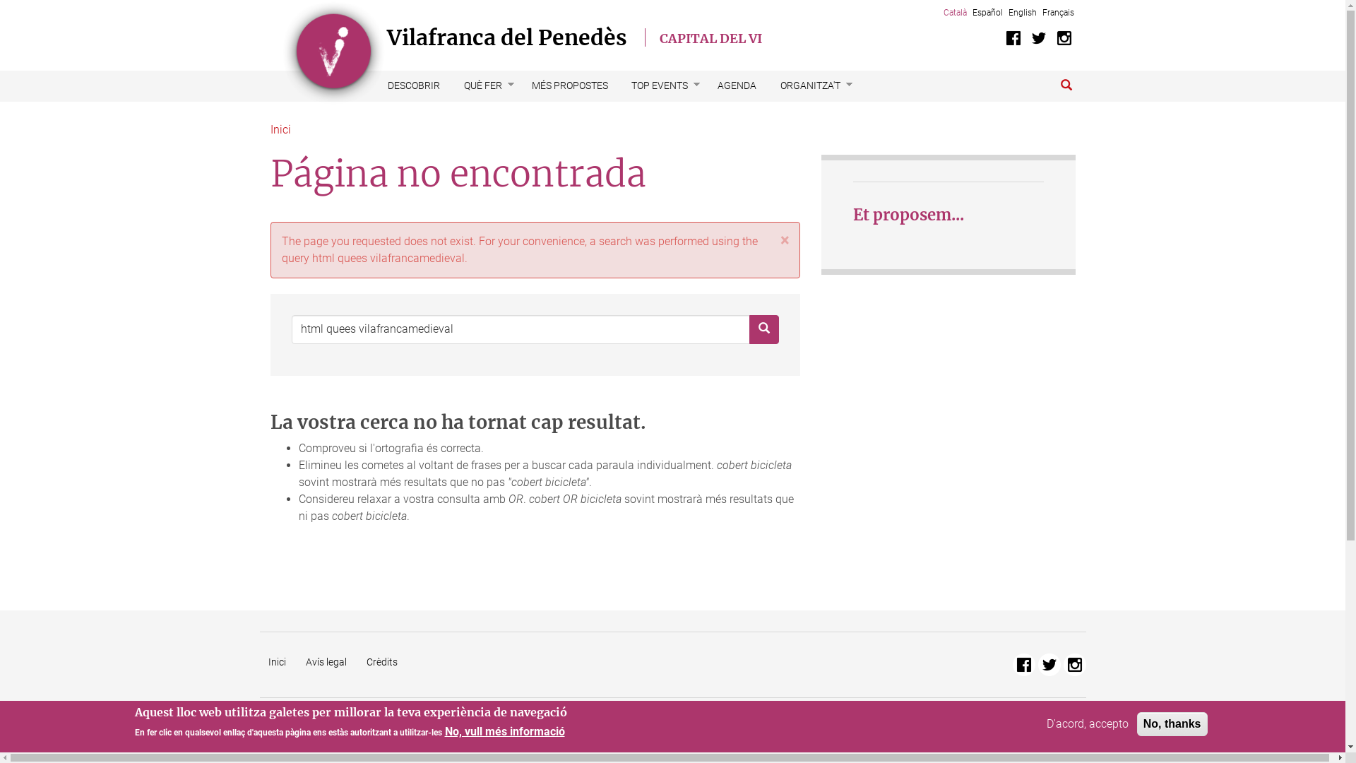  Describe the element at coordinates (280, 130) in the screenshot. I see `Inici` at that location.